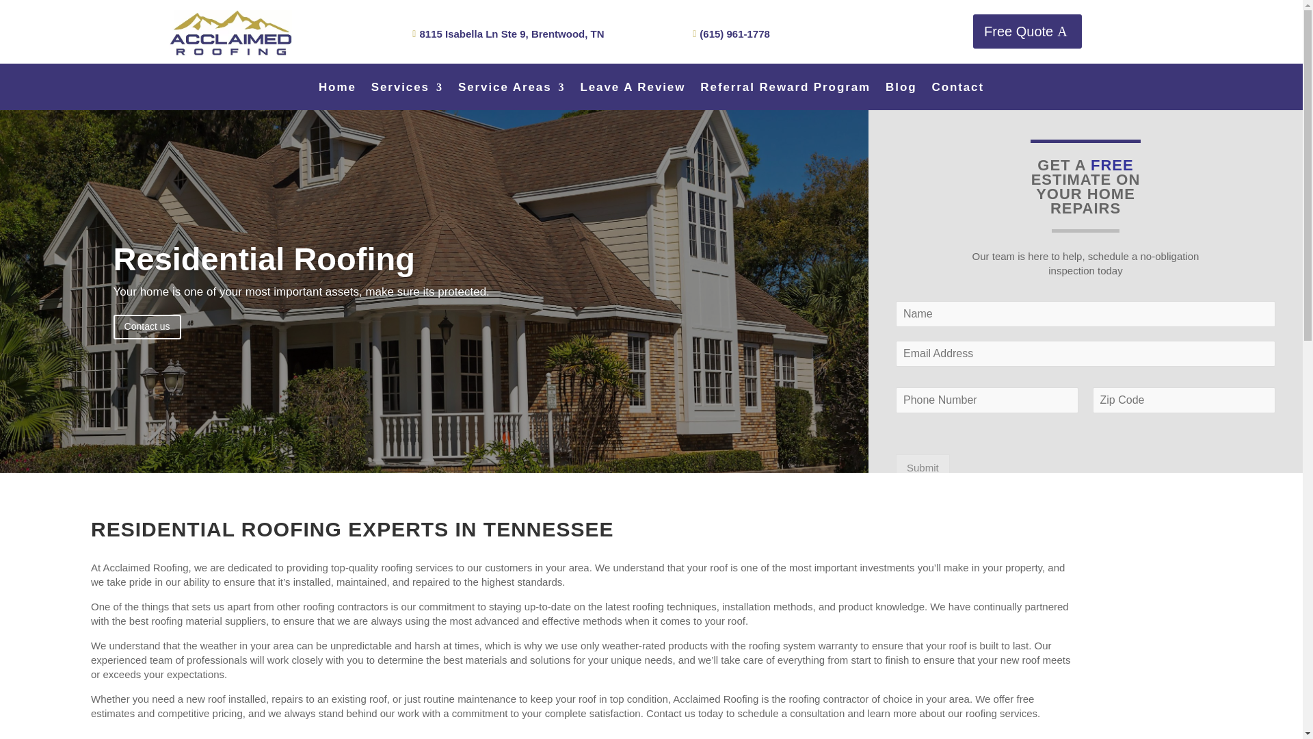  Describe the element at coordinates (785, 90) in the screenshot. I see `Referral Reward Program` at that location.